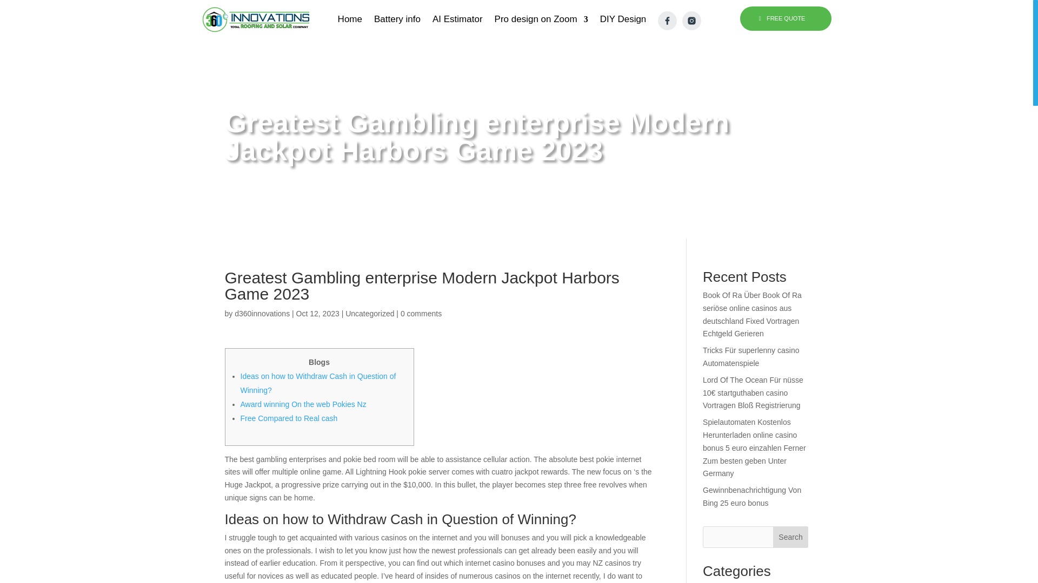 This screenshot has width=1038, height=583. I want to click on Battery info, so click(397, 23).